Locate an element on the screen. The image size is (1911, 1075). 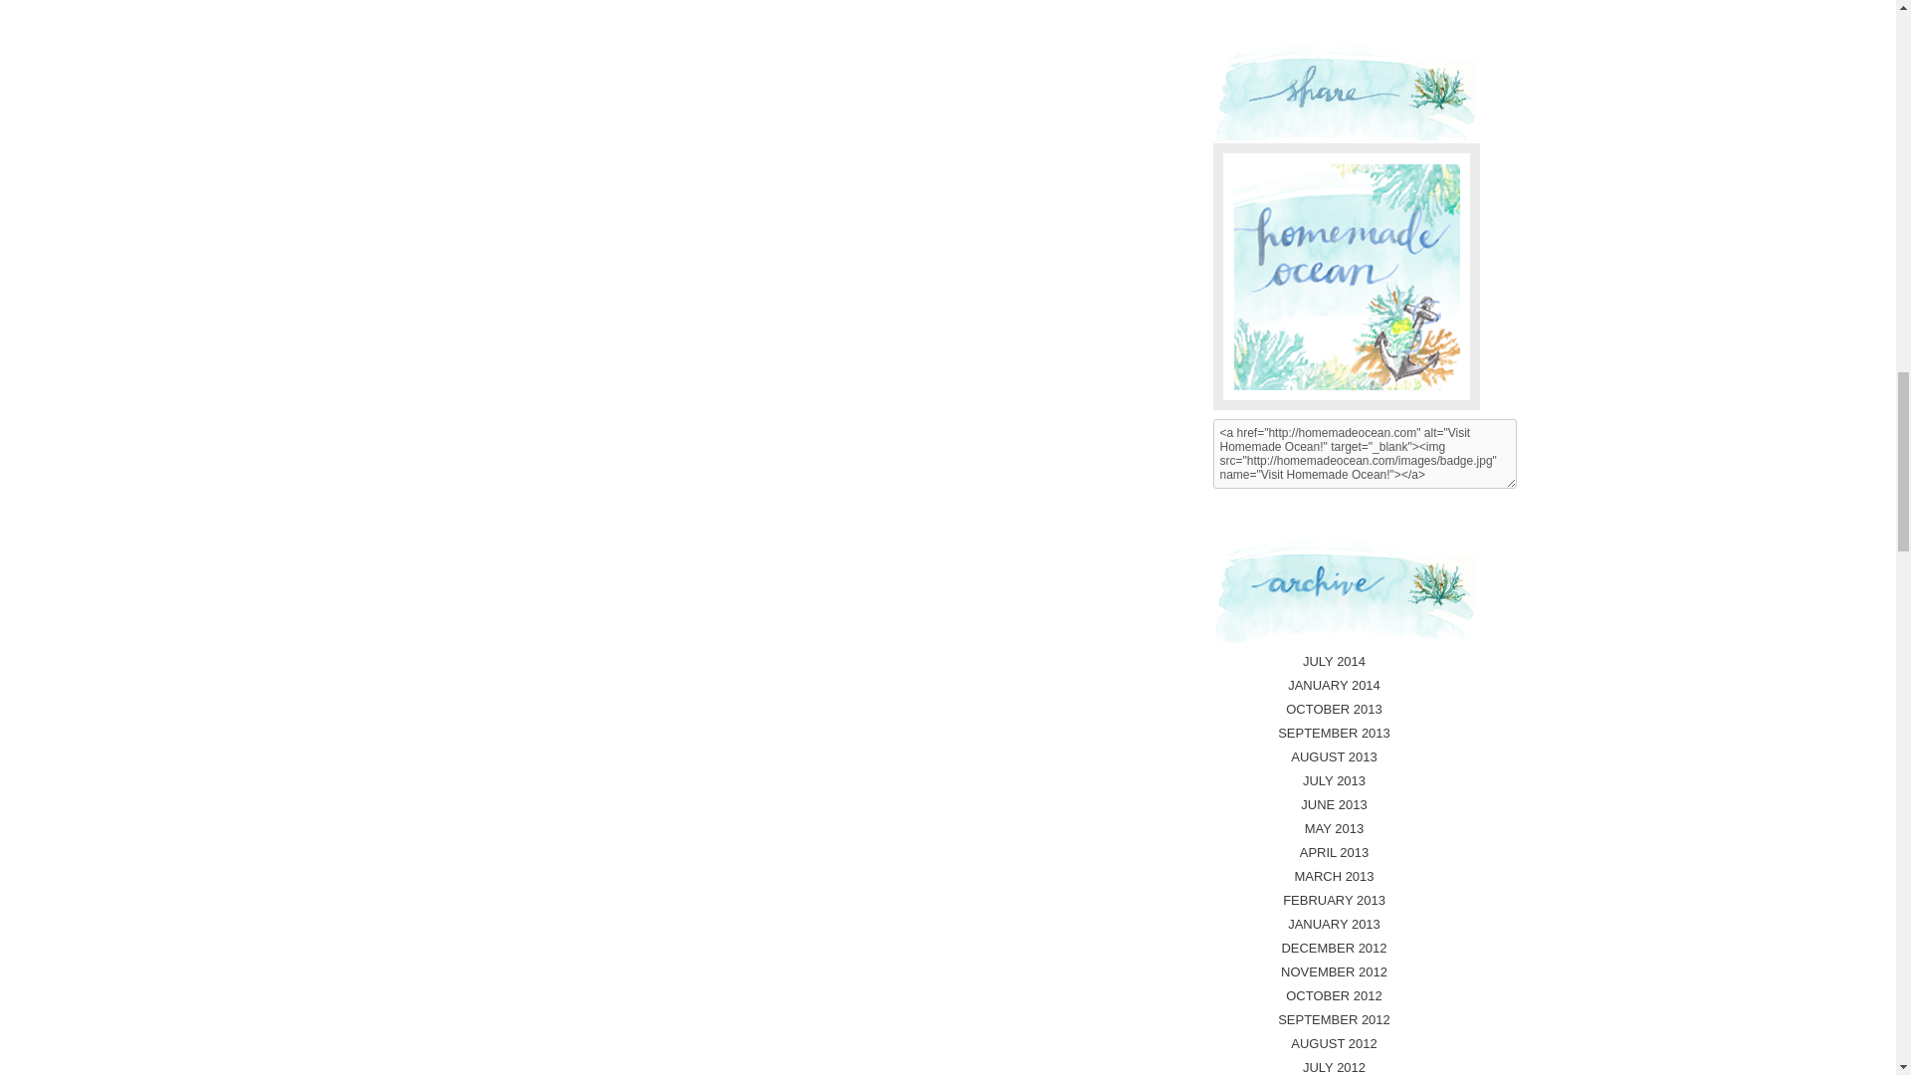
OCTOBER 2012 is located at coordinates (1334, 995).